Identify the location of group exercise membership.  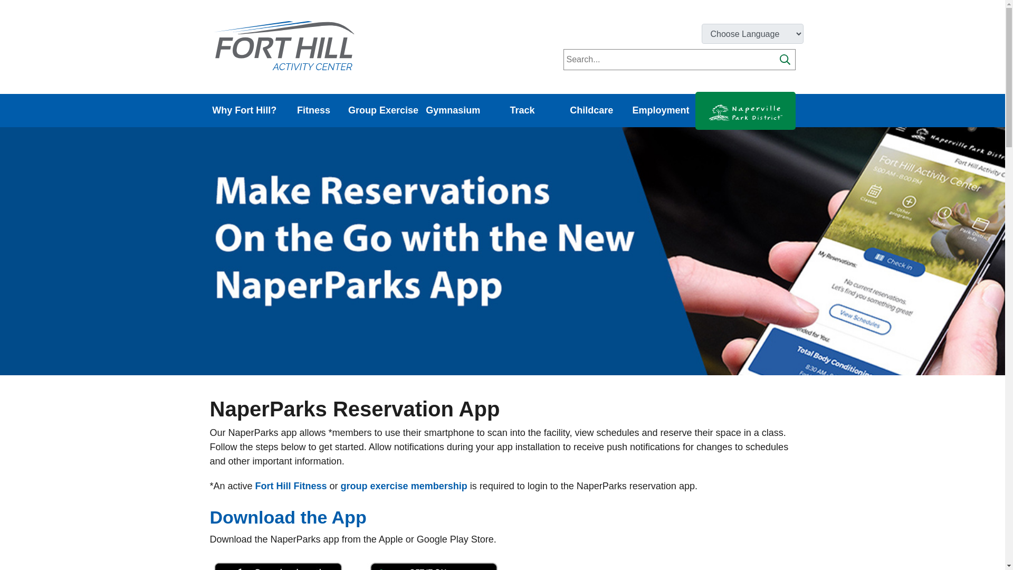
(404, 486).